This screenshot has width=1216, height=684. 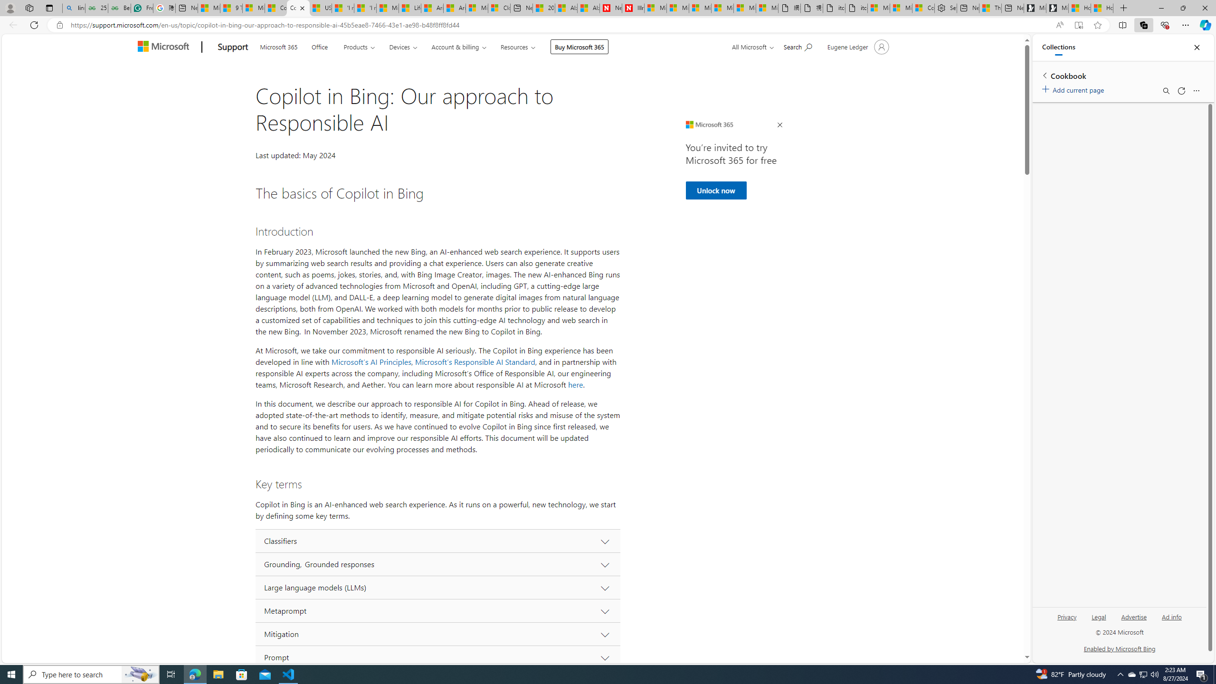 I want to click on itconcepthk.com/projector_solutions.mp4, so click(x=856, y=8).